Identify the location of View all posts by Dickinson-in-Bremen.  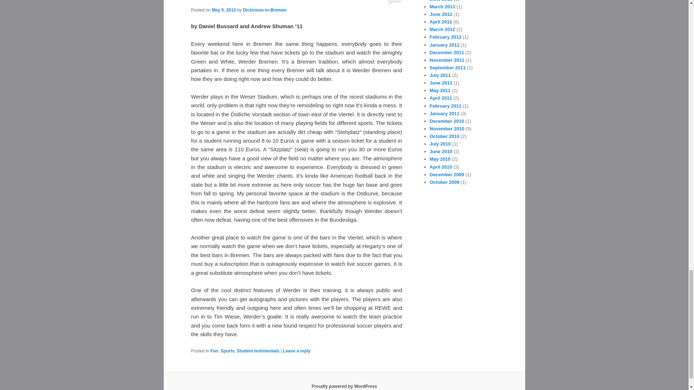
(265, 10).